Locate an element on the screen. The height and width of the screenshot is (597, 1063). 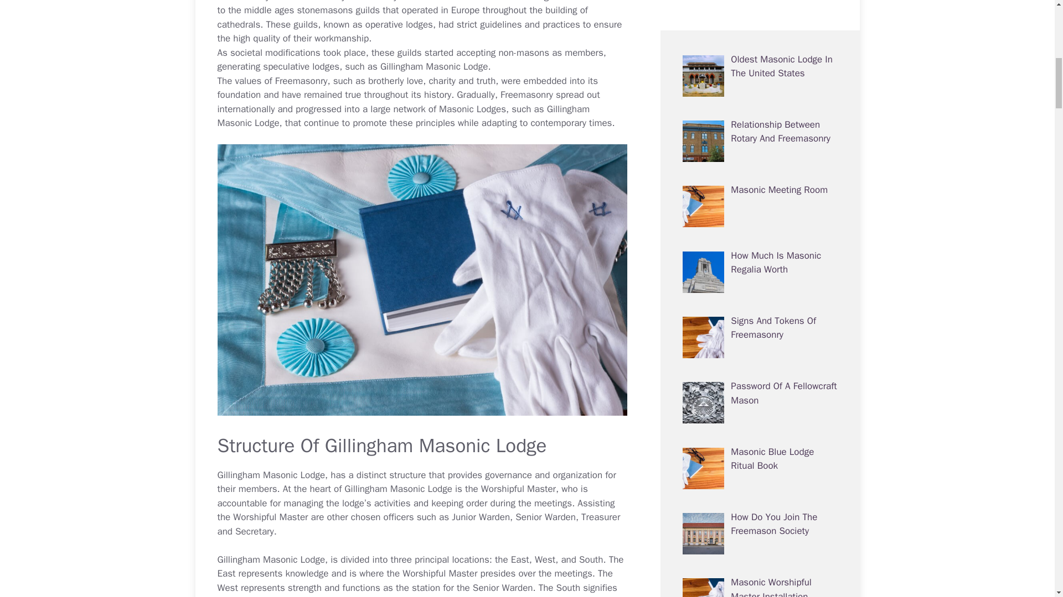
Masonic Worshipful Master Installation Speech is located at coordinates (771, 81).